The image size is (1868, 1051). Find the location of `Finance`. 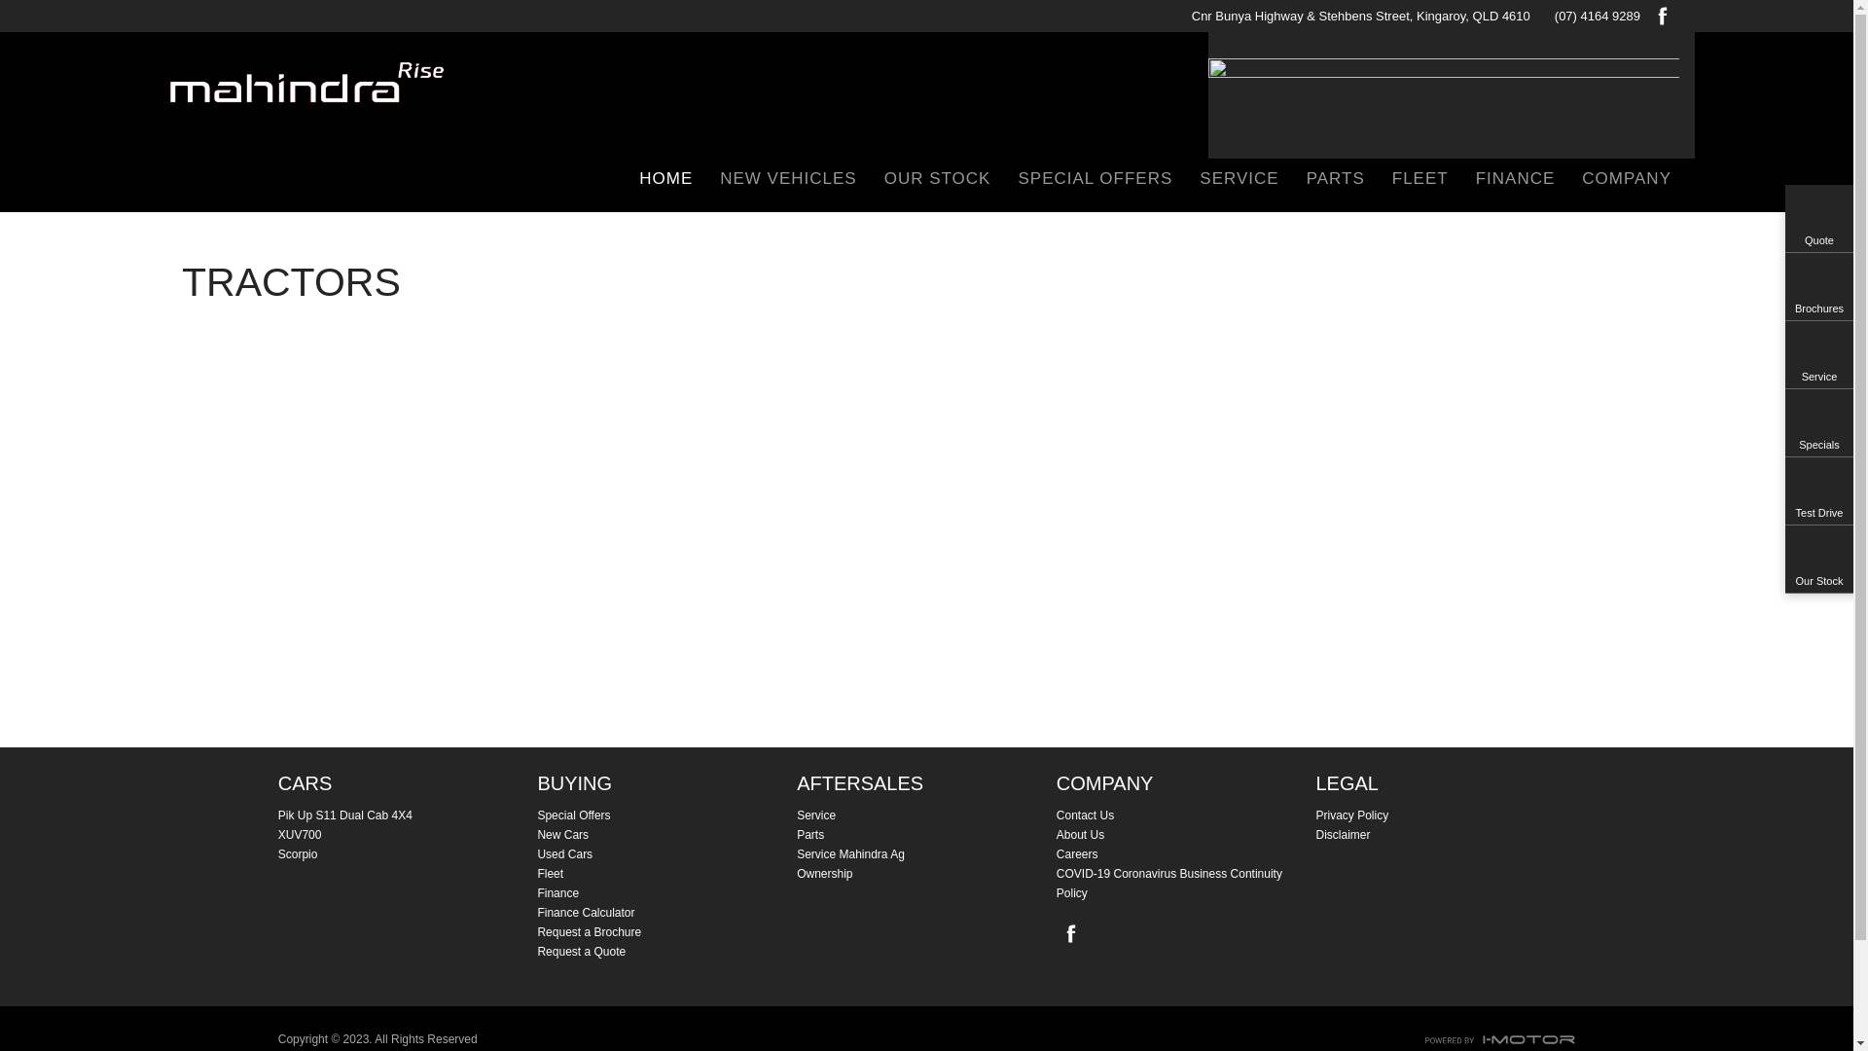

Finance is located at coordinates (667, 893).